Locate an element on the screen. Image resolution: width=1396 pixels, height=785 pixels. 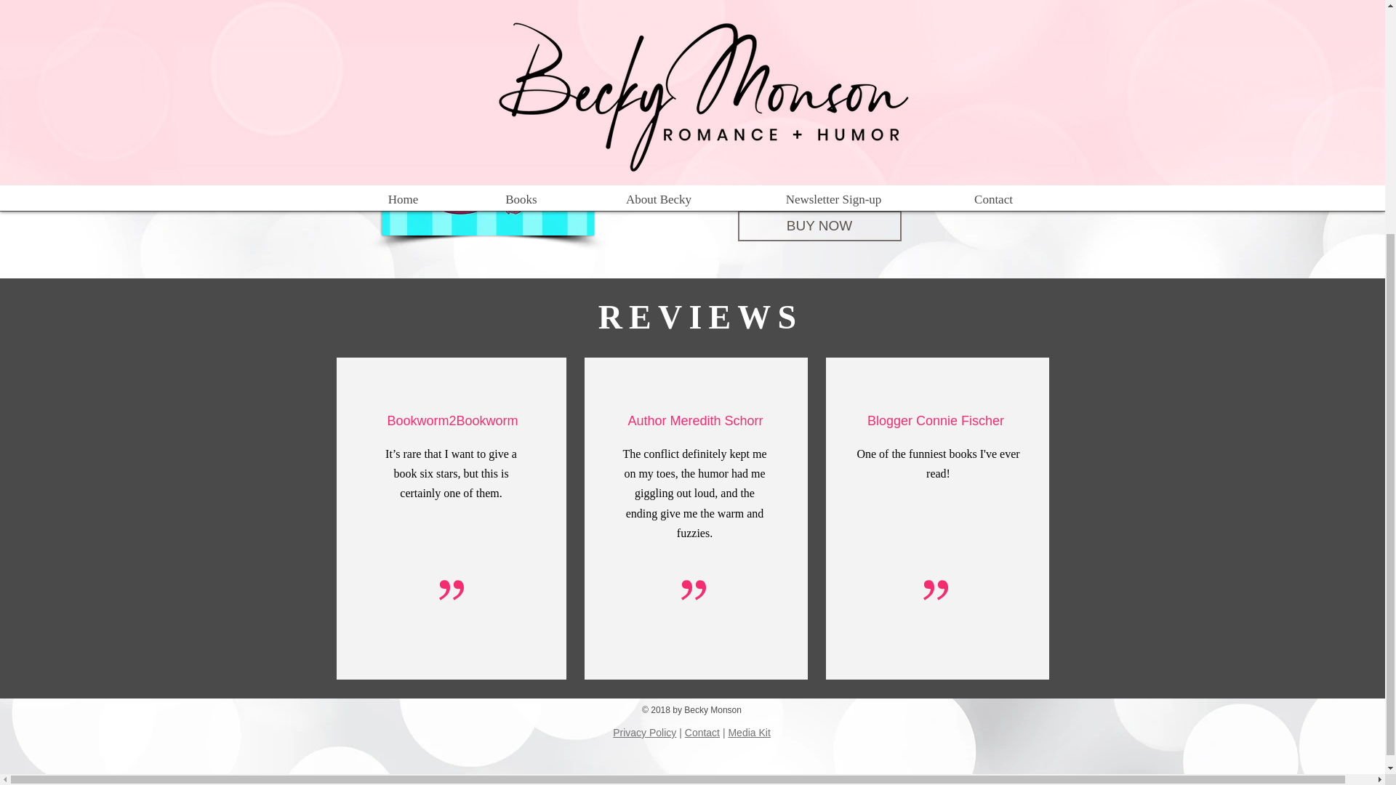
BUY NOW is located at coordinates (819, 225).